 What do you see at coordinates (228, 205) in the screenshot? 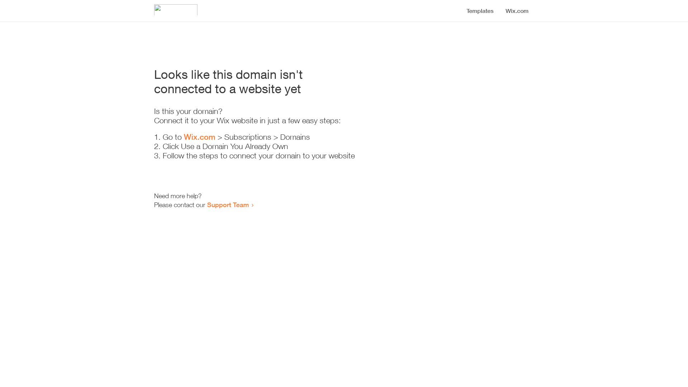
I see `Support Team` at bounding box center [228, 205].